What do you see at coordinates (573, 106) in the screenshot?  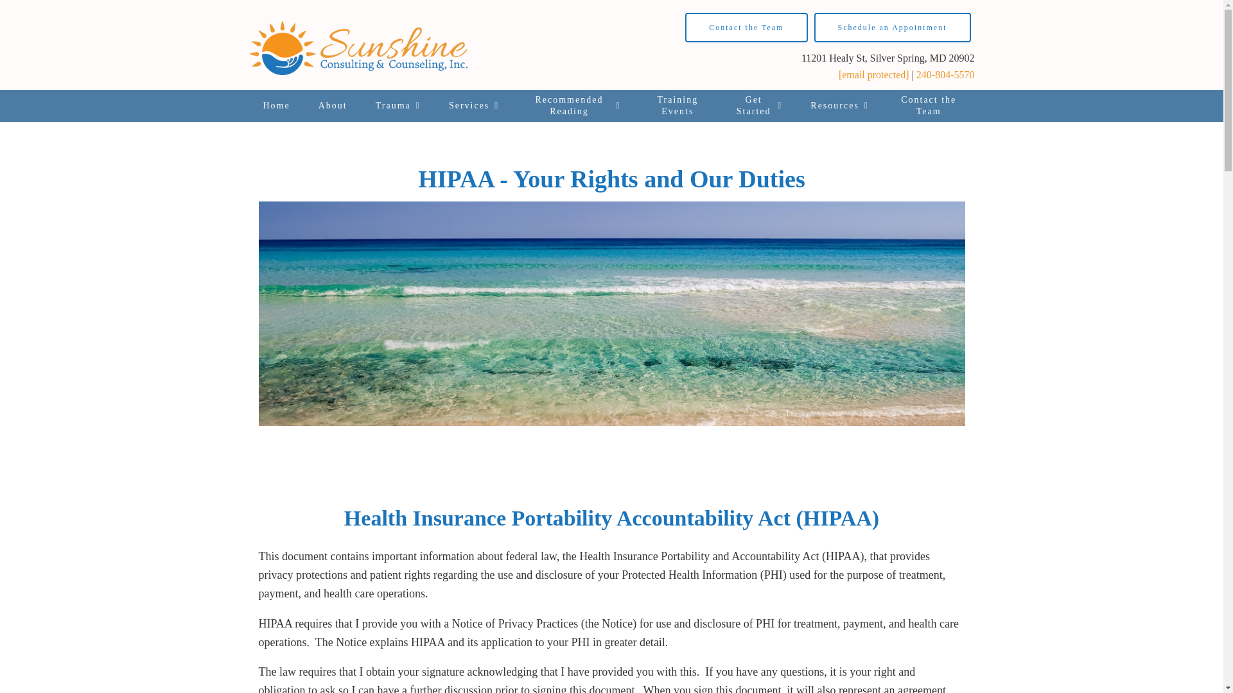 I see `Recommended Reading` at bounding box center [573, 106].